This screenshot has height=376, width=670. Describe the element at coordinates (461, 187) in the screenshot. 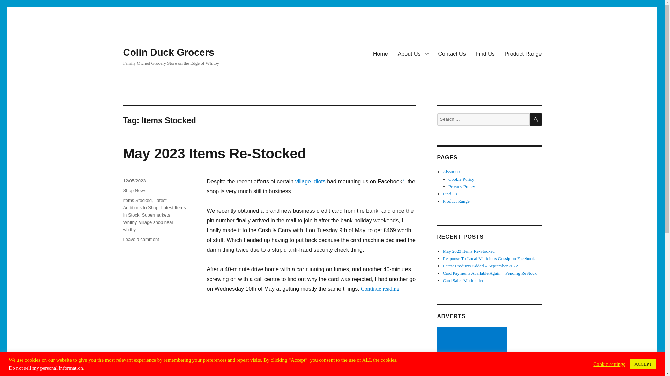

I see `Advertisement` at that location.